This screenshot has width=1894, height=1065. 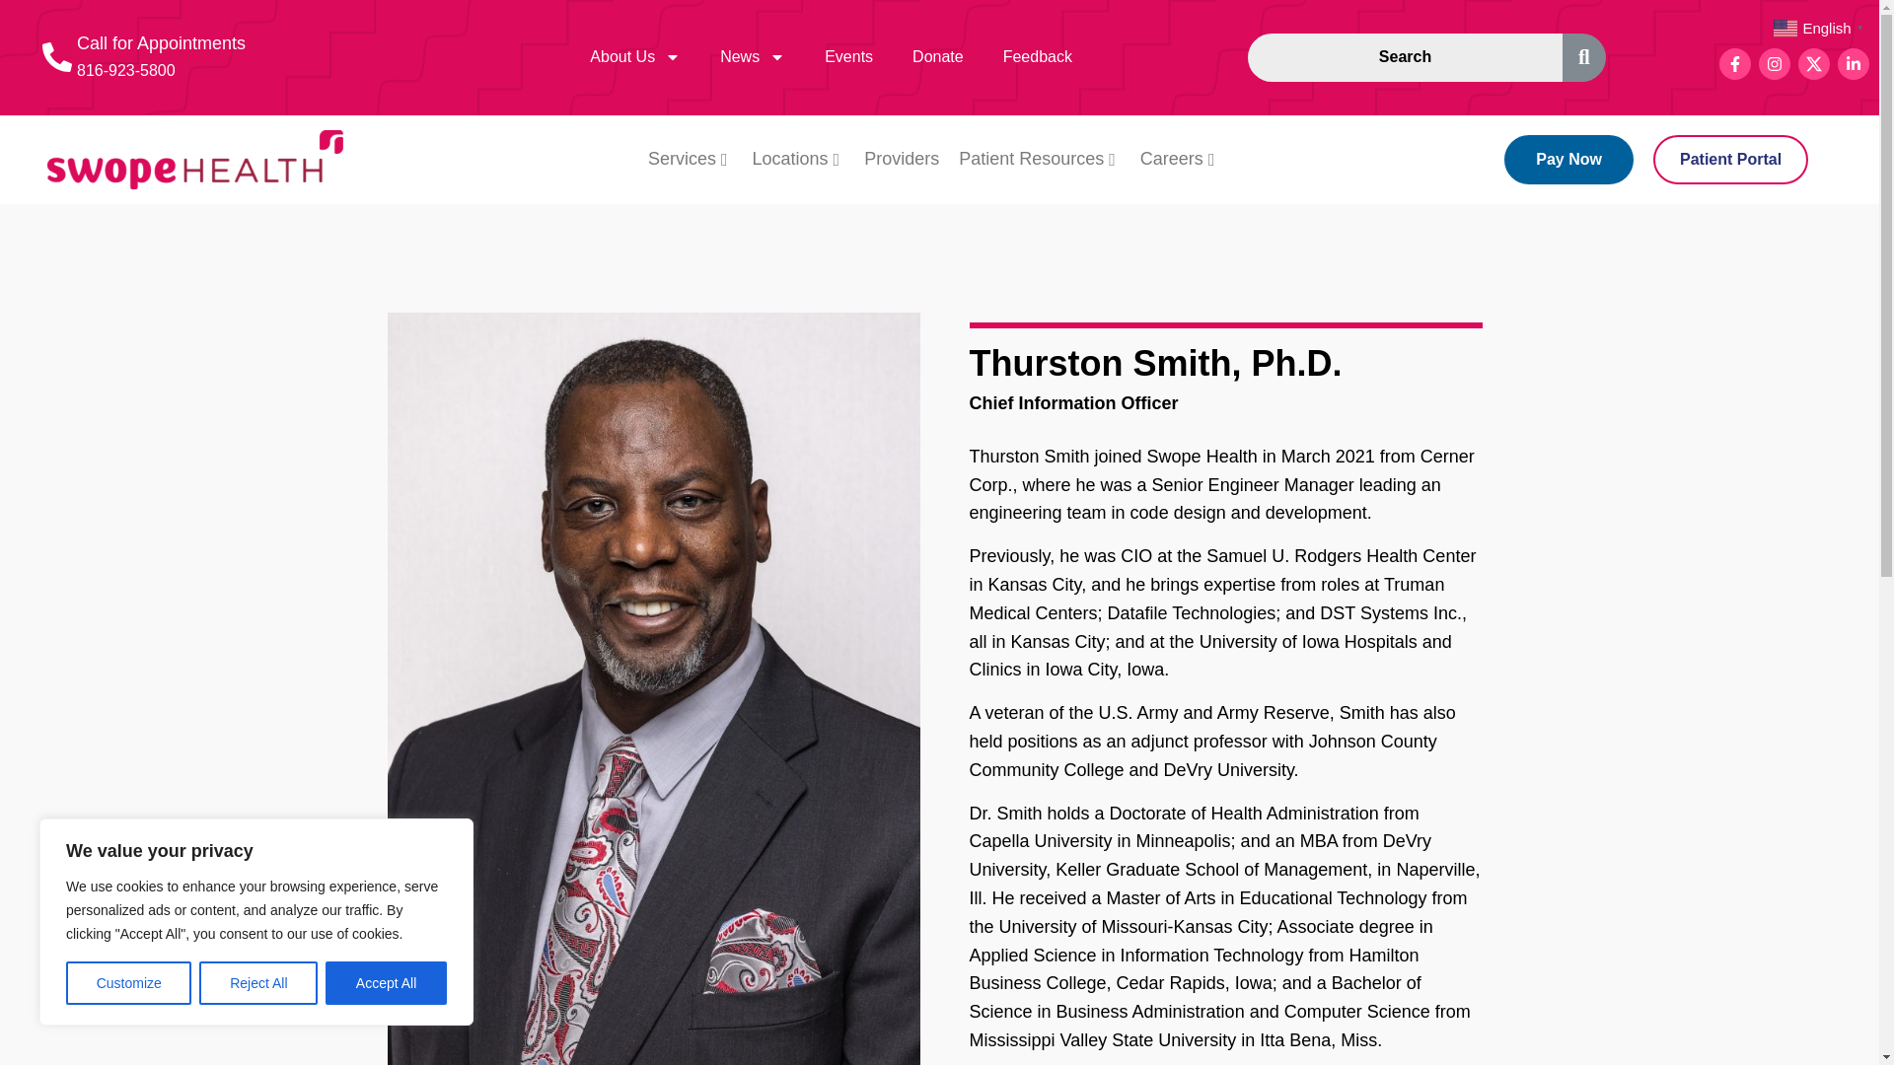 What do you see at coordinates (635, 57) in the screenshot?
I see `About Us` at bounding box center [635, 57].